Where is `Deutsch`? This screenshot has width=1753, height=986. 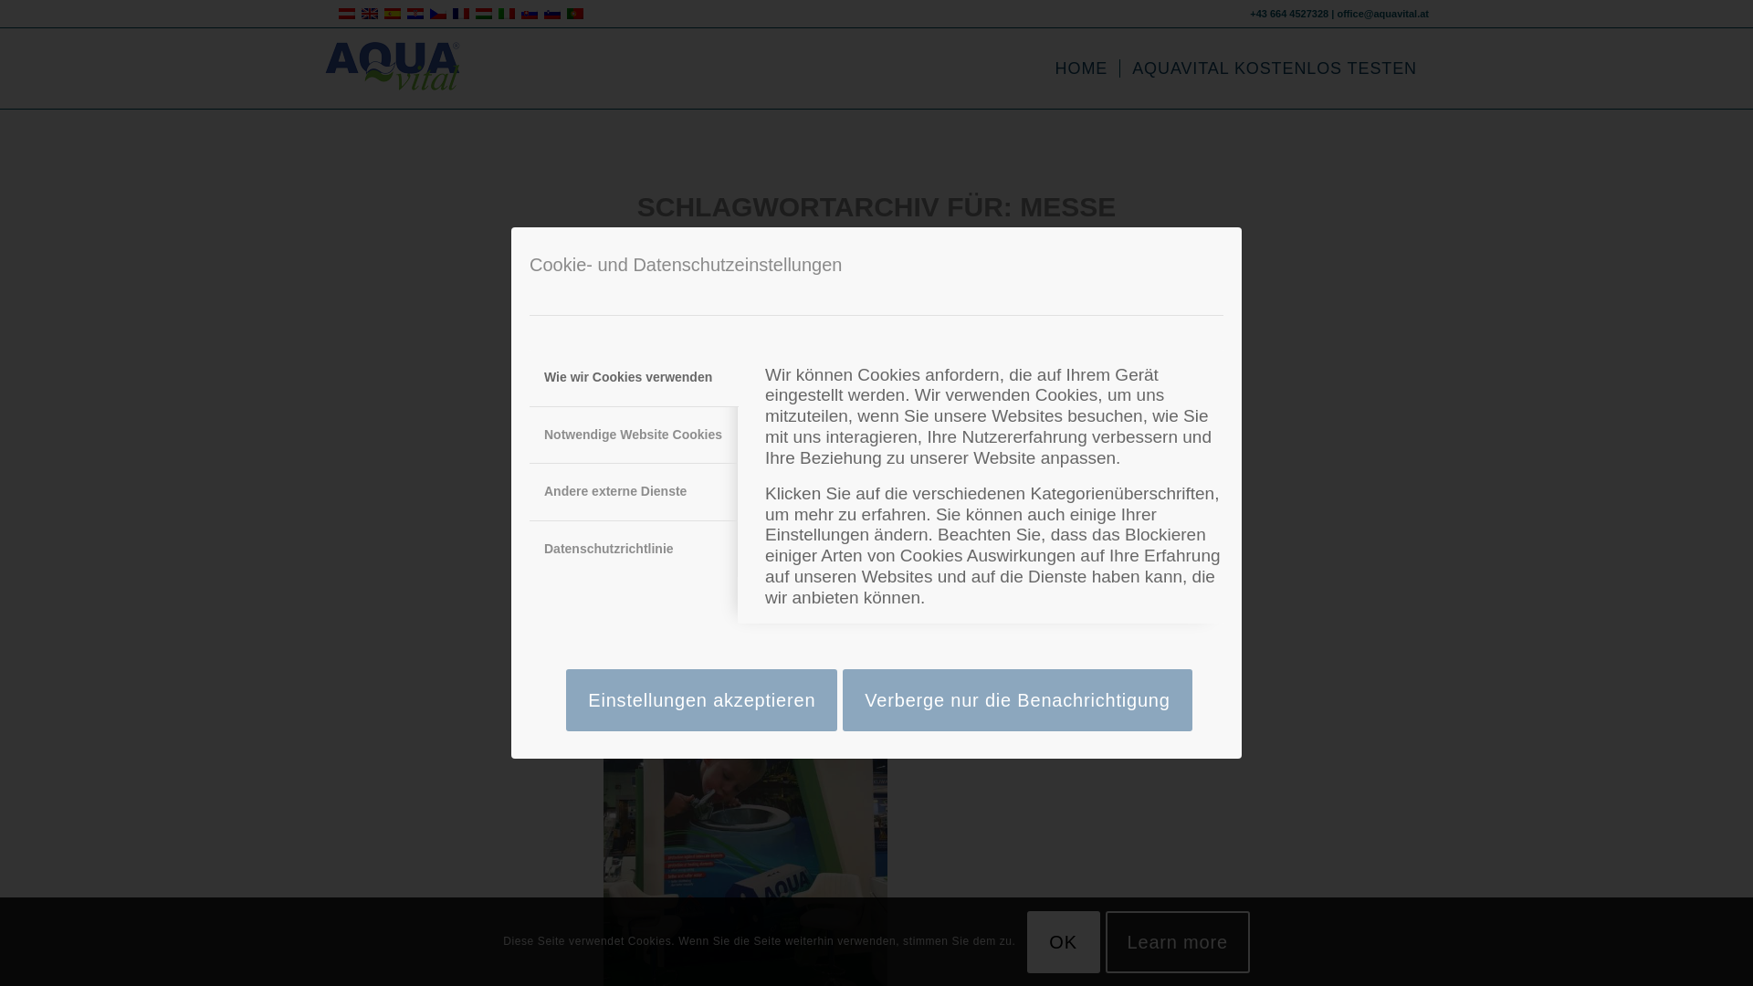 Deutsch is located at coordinates (347, 13).